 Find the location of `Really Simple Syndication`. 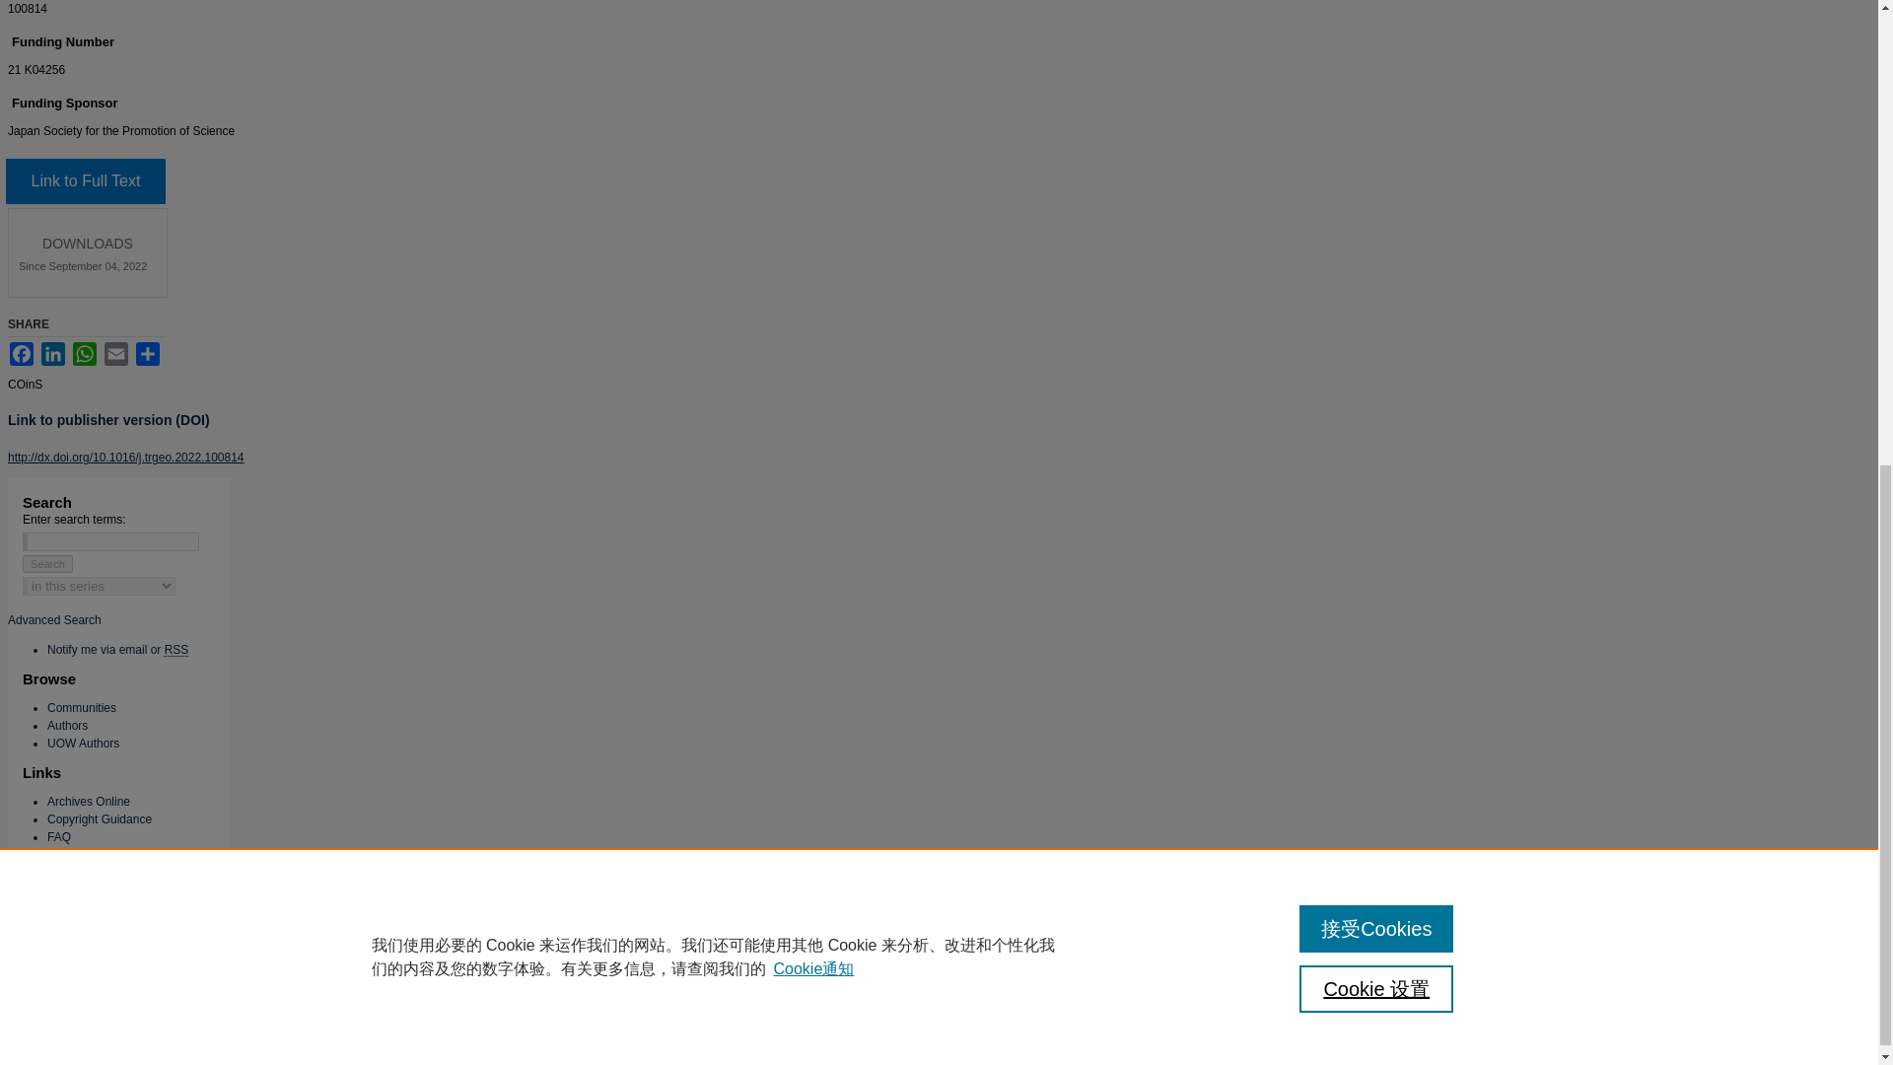

Really Simple Syndication is located at coordinates (177, 650).